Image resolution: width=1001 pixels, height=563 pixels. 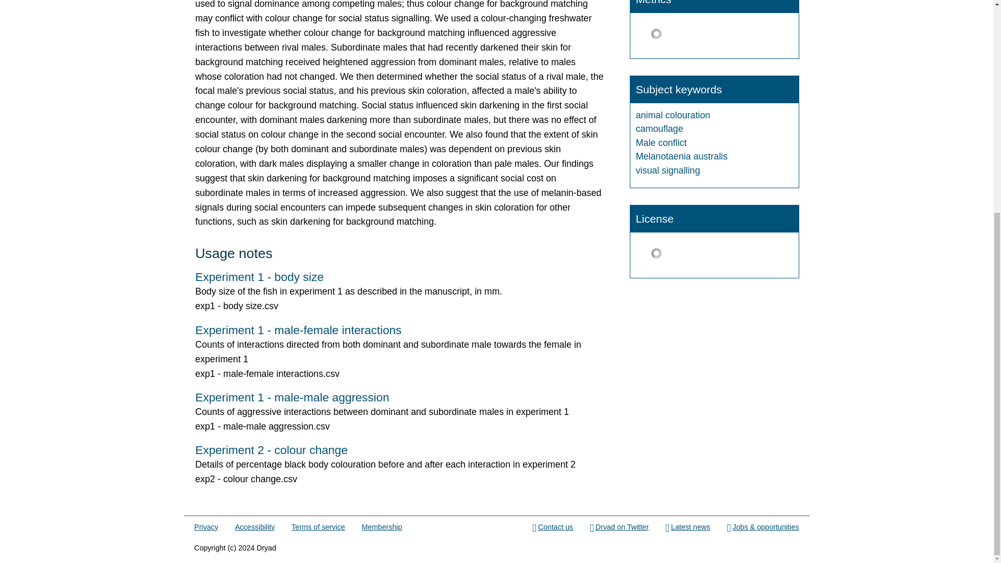 I want to click on Terms of service, so click(x=318, y=528).